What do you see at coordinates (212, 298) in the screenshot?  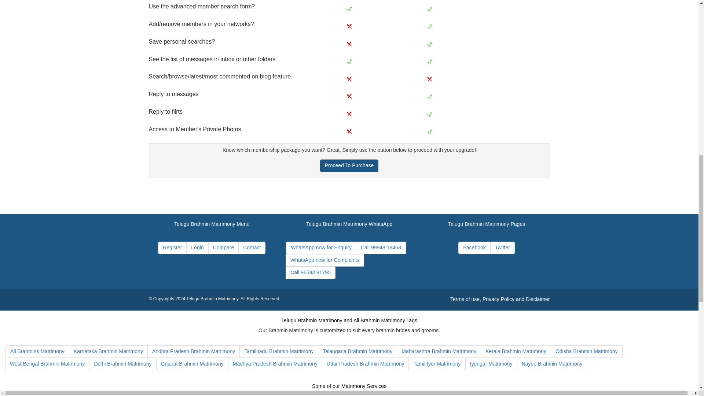 I see `Telugu Brahmin Matrimony` at bounding box center [212, 298].